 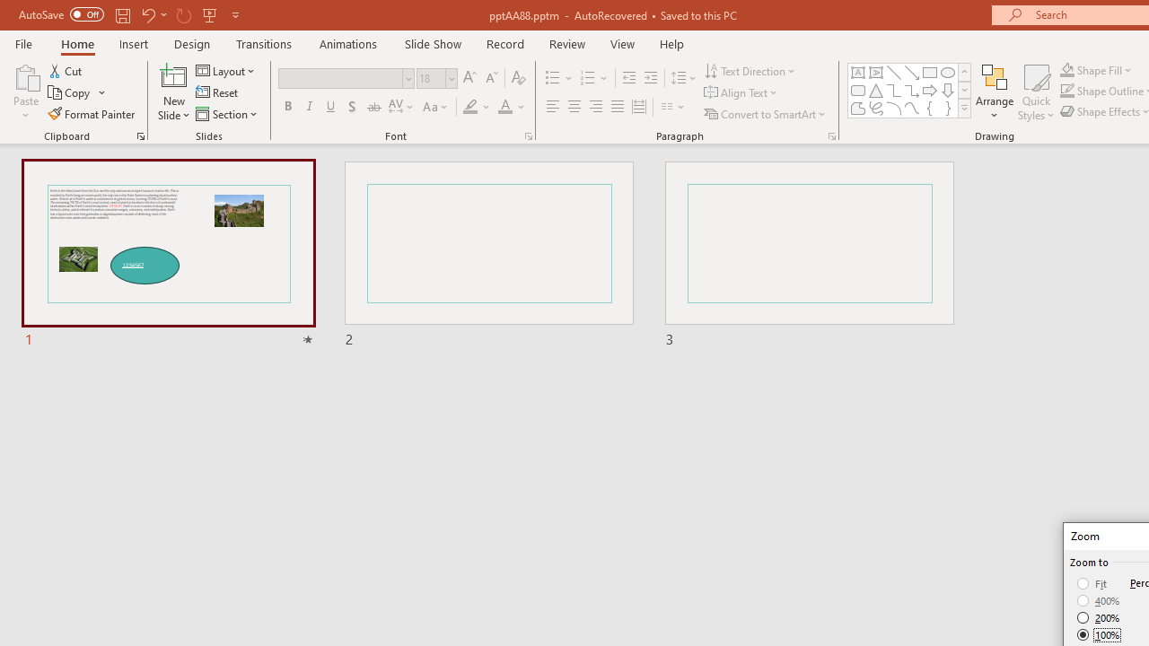 I want to click on Shape Fill Aqua, Accent 2, so click(x=1066, y=70).